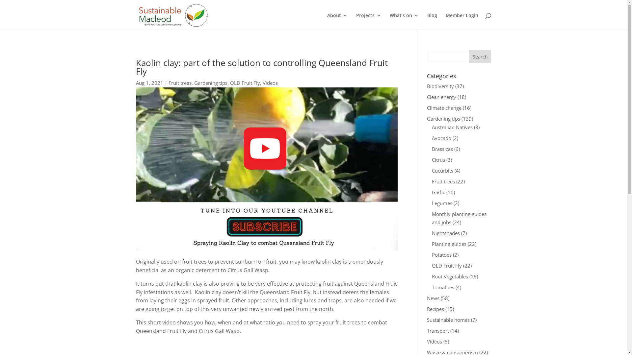 The image size is (632, 355). What do you see at coordinates (459, 218) in the screenshot?
I see `Monthly planting guides and jobs` at bounding box center [459, 218].